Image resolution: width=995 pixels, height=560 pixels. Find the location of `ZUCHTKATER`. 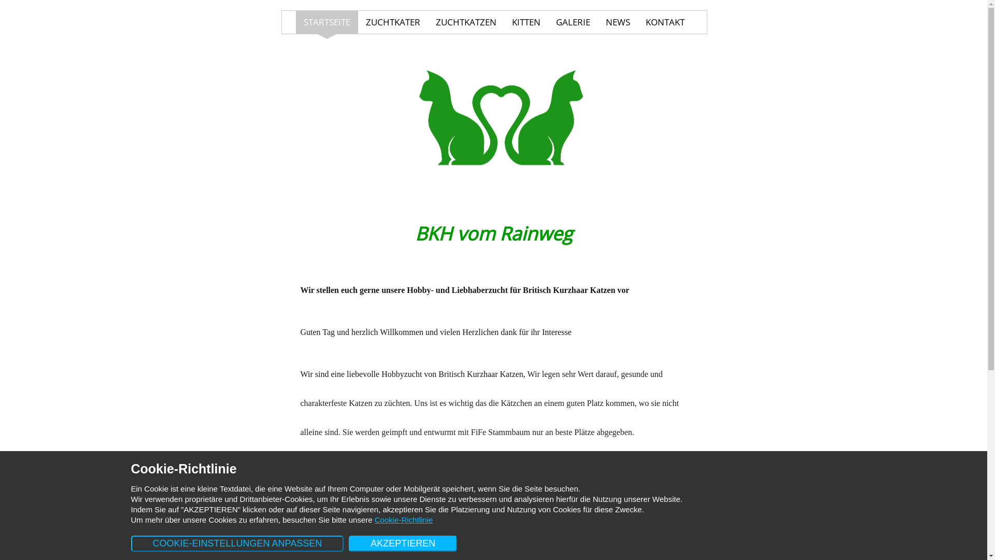

ZUCHTKATER is located at coordinates (393, 22).